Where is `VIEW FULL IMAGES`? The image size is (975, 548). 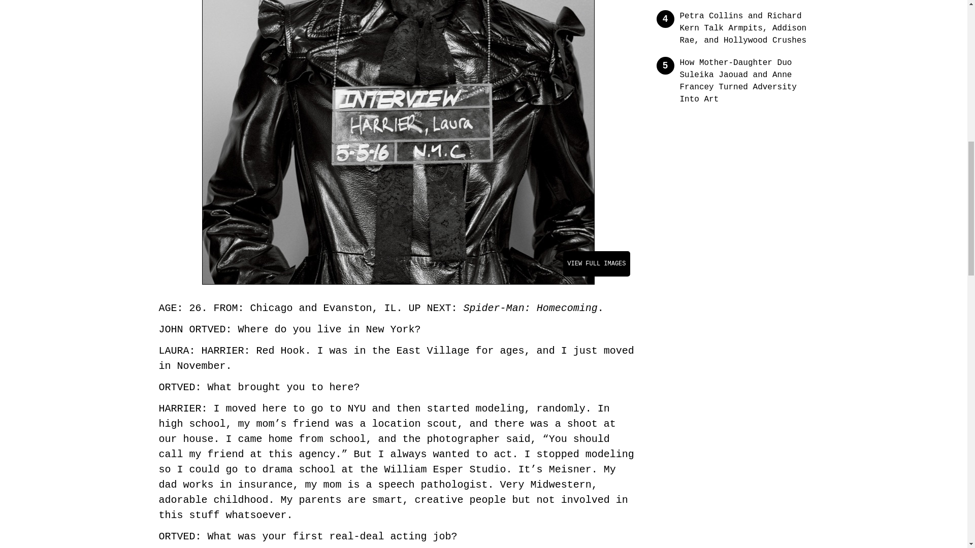
VIEW FULL IMAGES is located at coordinates (596, 264).